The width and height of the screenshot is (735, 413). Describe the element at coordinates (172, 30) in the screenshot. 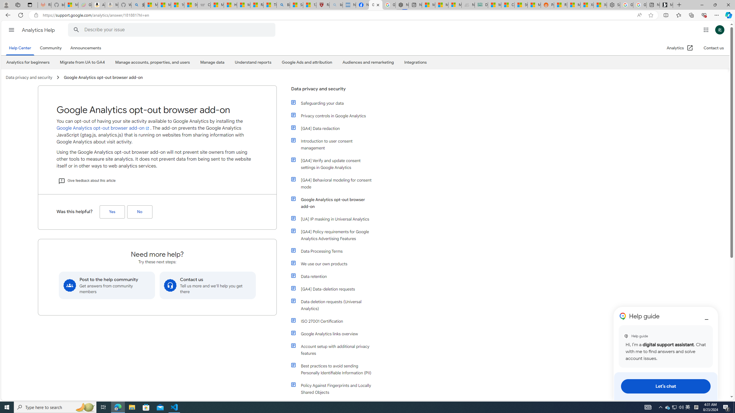

I see `Describe your issue` at that location.